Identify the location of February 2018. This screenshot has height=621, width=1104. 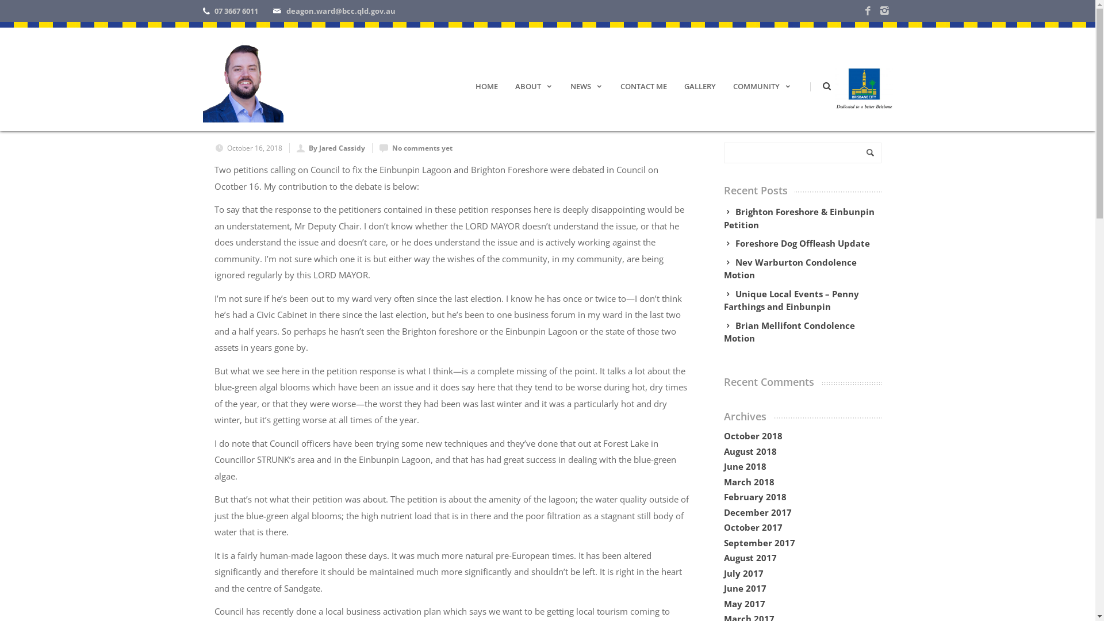
(754, 497).